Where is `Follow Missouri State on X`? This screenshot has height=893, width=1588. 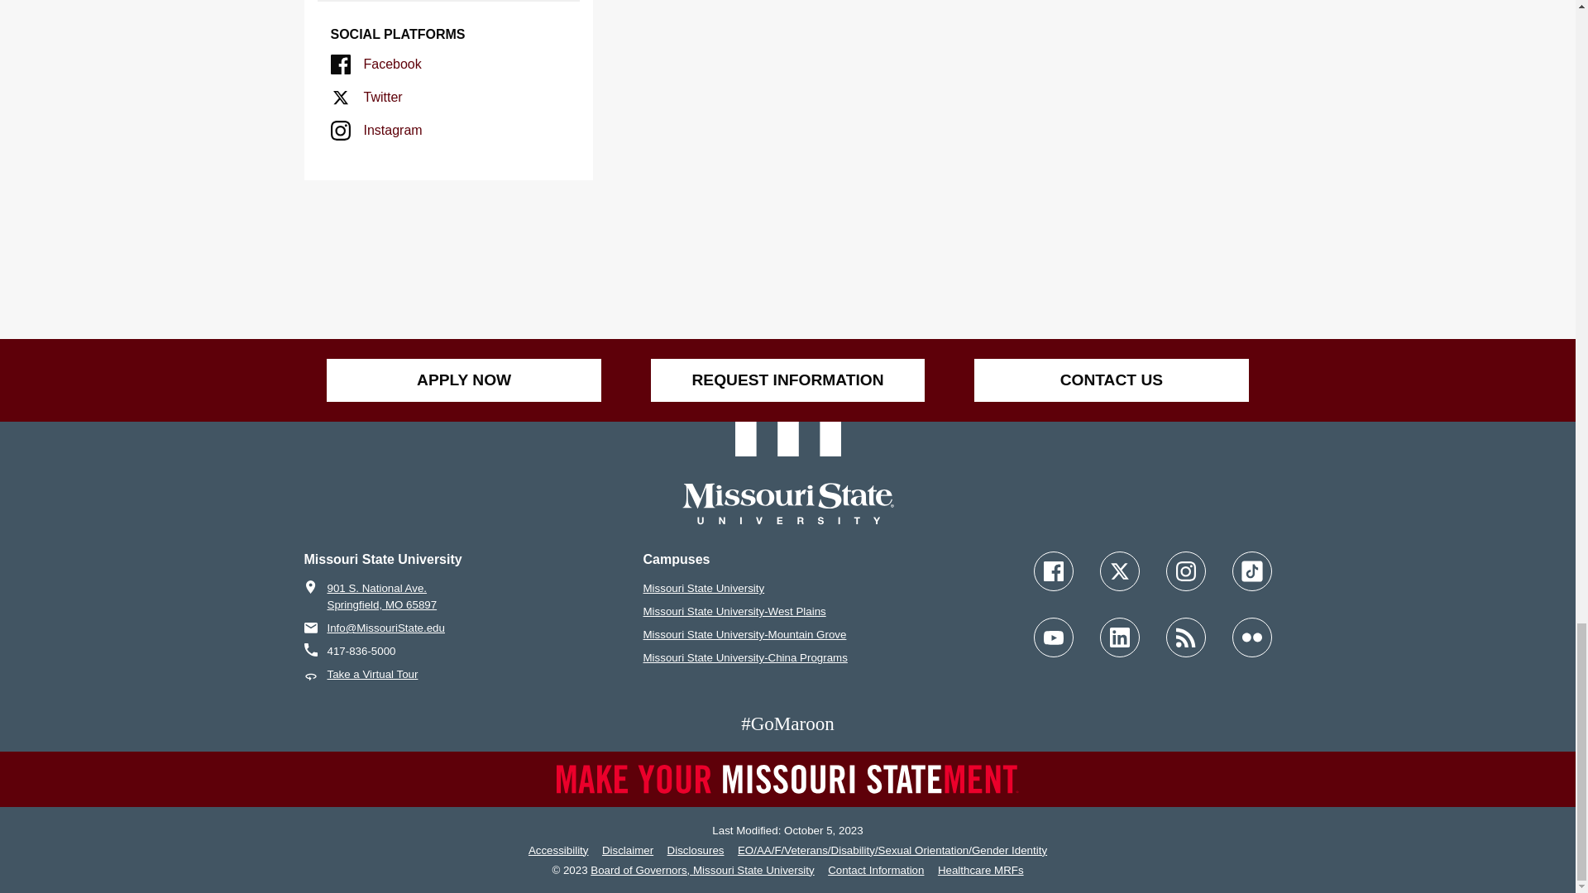
Follow Missouri State on X is located at coordinates (1120, 571).